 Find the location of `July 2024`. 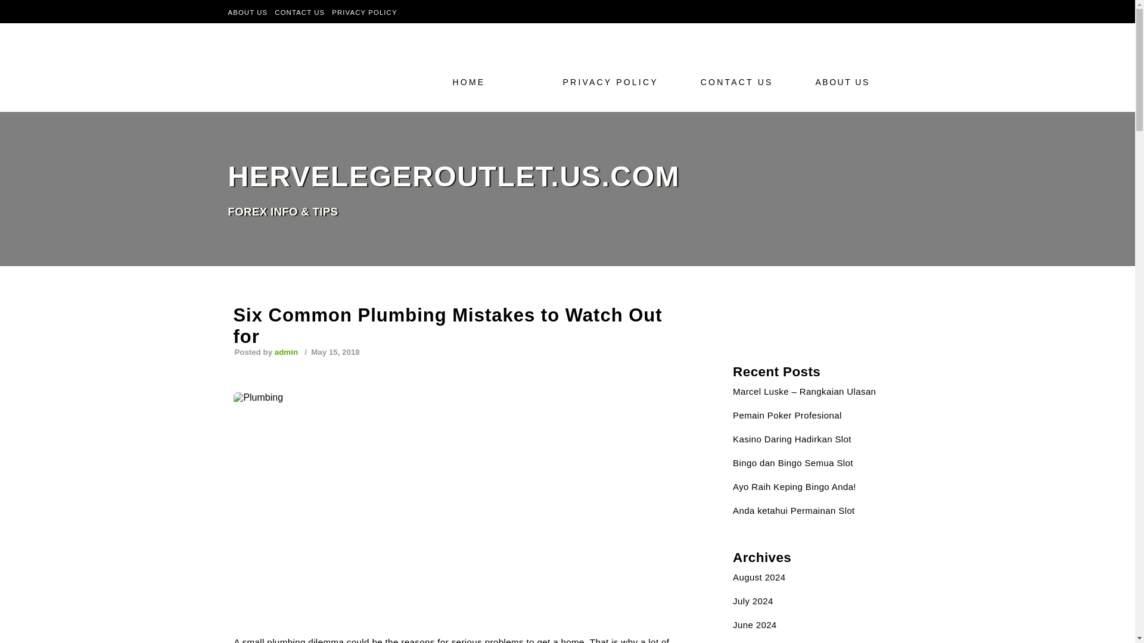

July 2024 is located at coordinates (753, 601).